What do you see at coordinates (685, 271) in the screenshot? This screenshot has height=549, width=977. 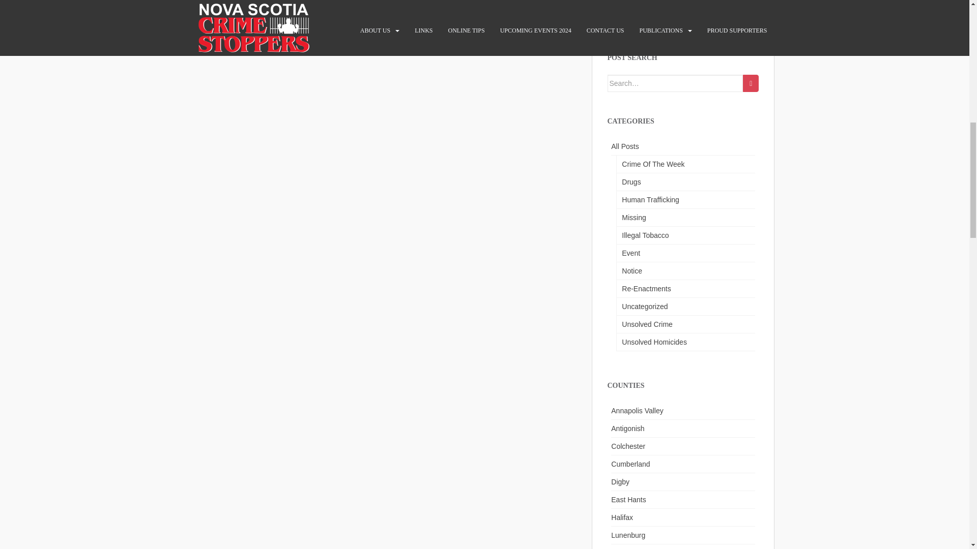 I see `Notice` at bounding box center [685, 271].